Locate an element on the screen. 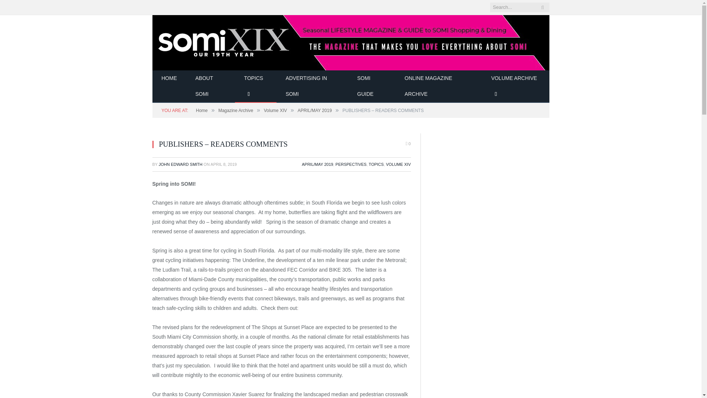 Image resolution: width=707 pixels, height=398 pixels. HOME is located at coordinates (169, 79).